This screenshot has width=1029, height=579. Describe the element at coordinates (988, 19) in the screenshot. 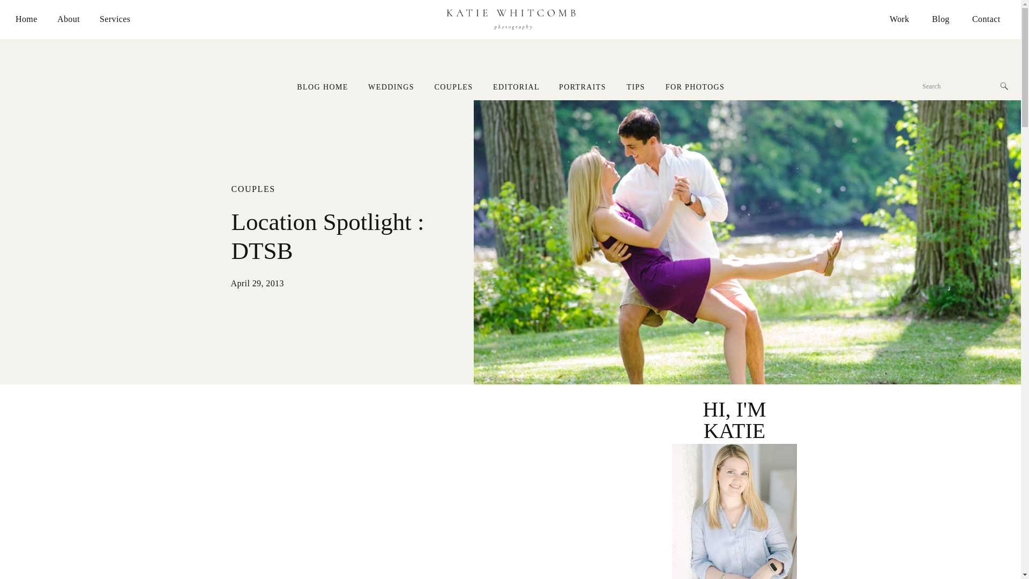

I see `Contact` at that location.